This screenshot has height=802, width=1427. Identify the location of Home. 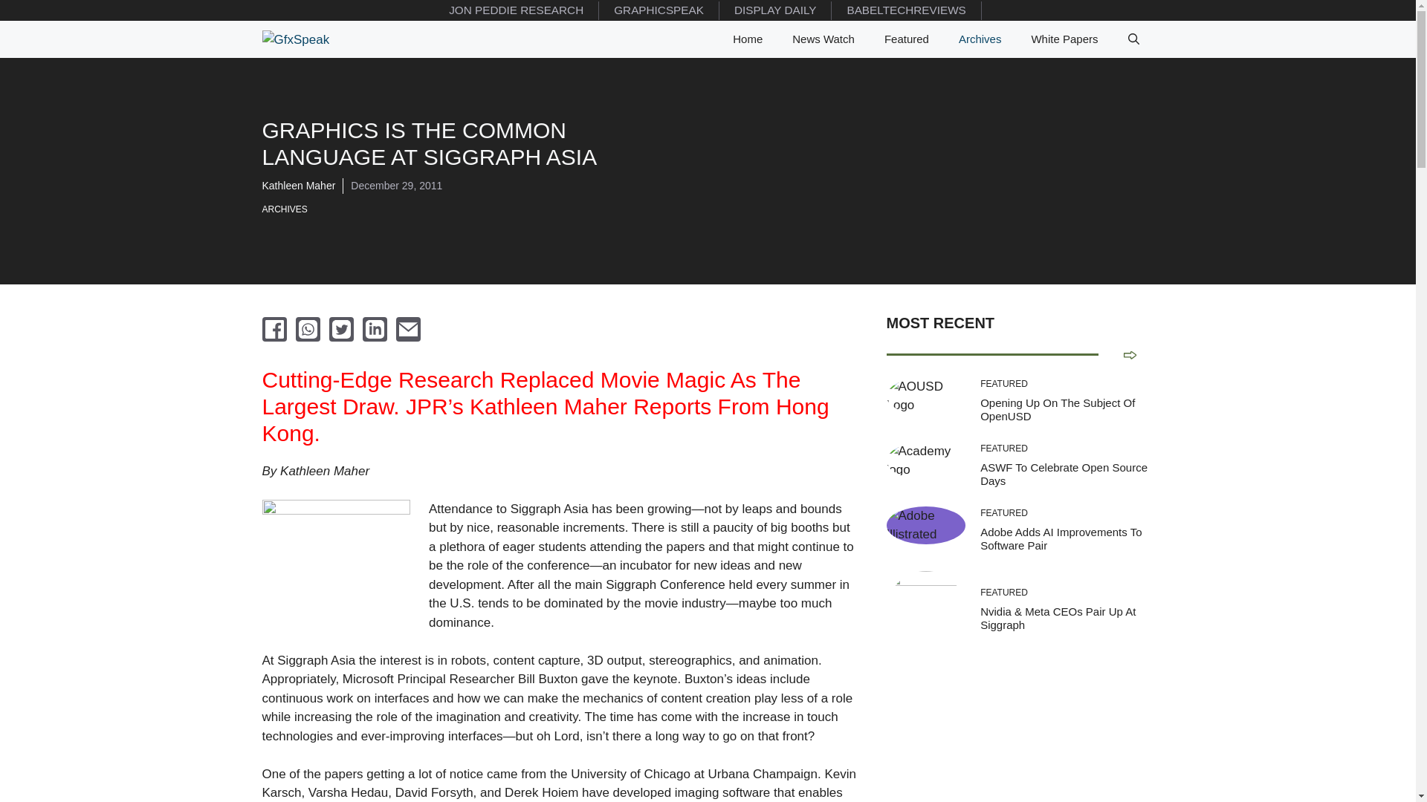
(748, 39).